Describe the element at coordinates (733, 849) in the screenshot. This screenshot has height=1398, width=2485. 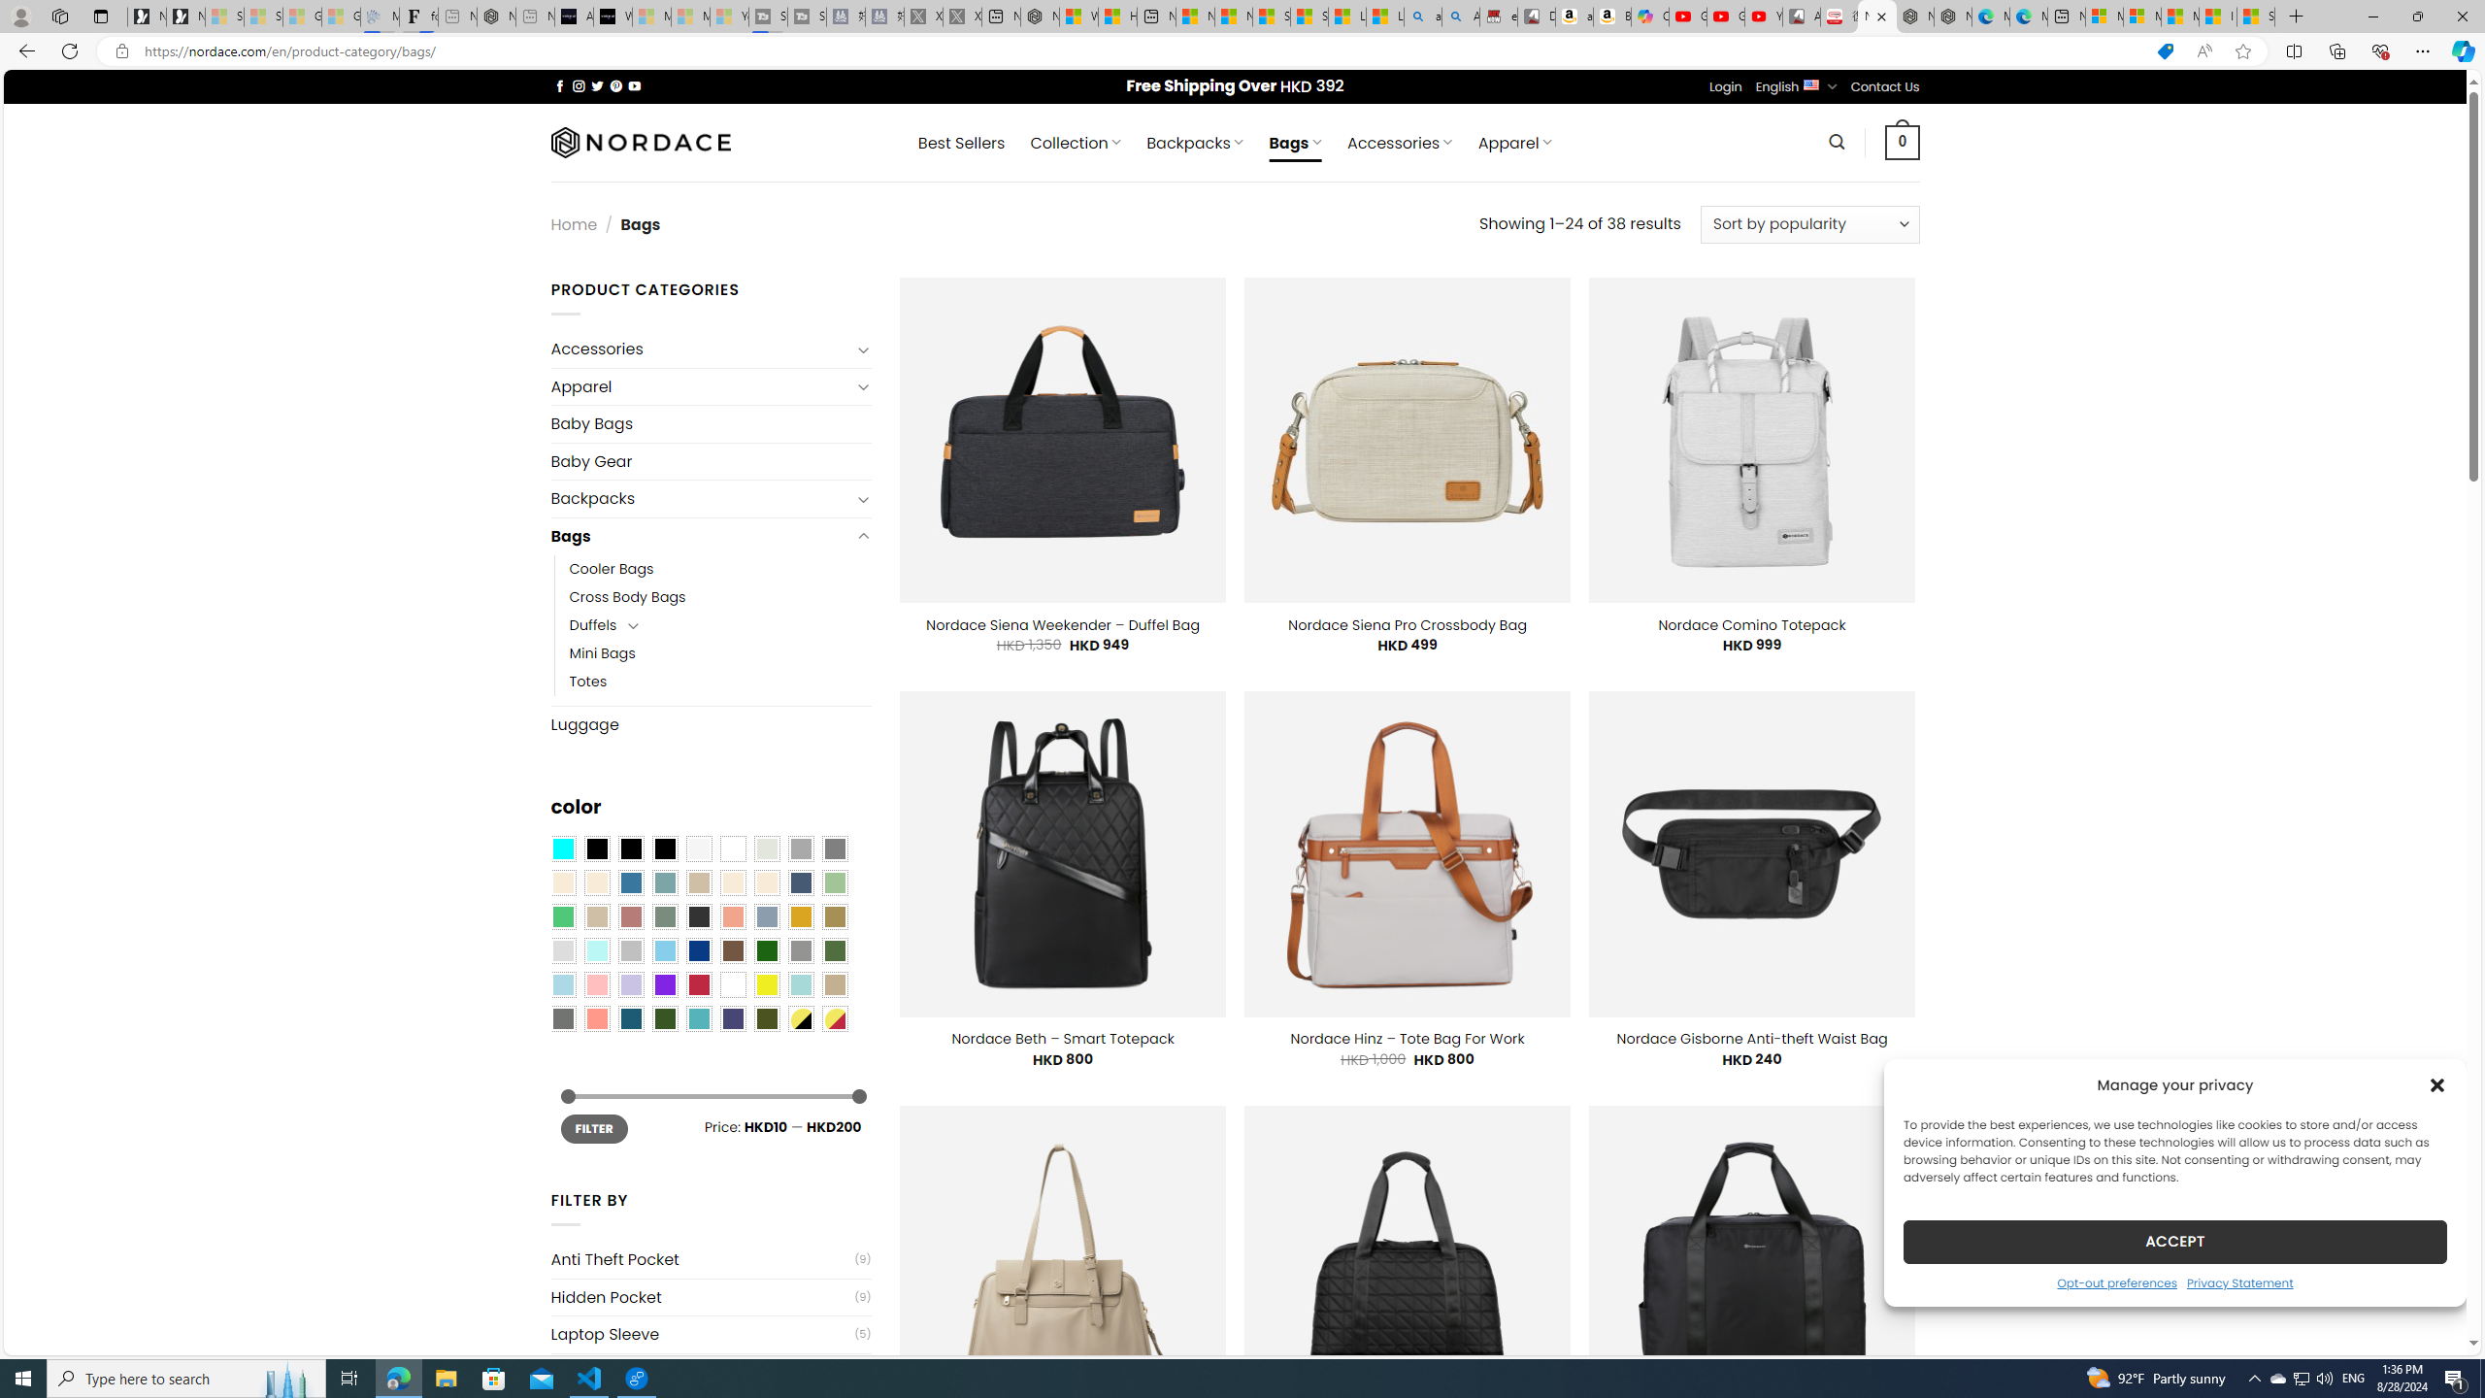
I see `Clear` at that location.